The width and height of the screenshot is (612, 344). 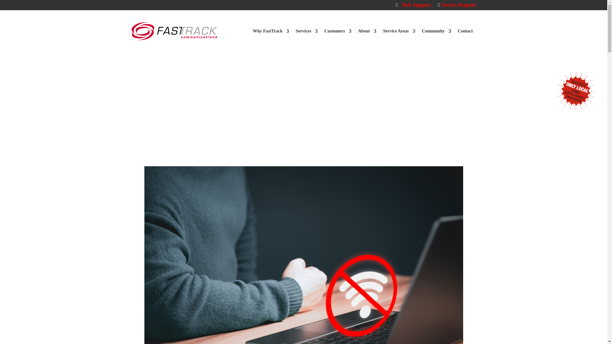 I want to click on Service Areas, so click(x=396, y=31).